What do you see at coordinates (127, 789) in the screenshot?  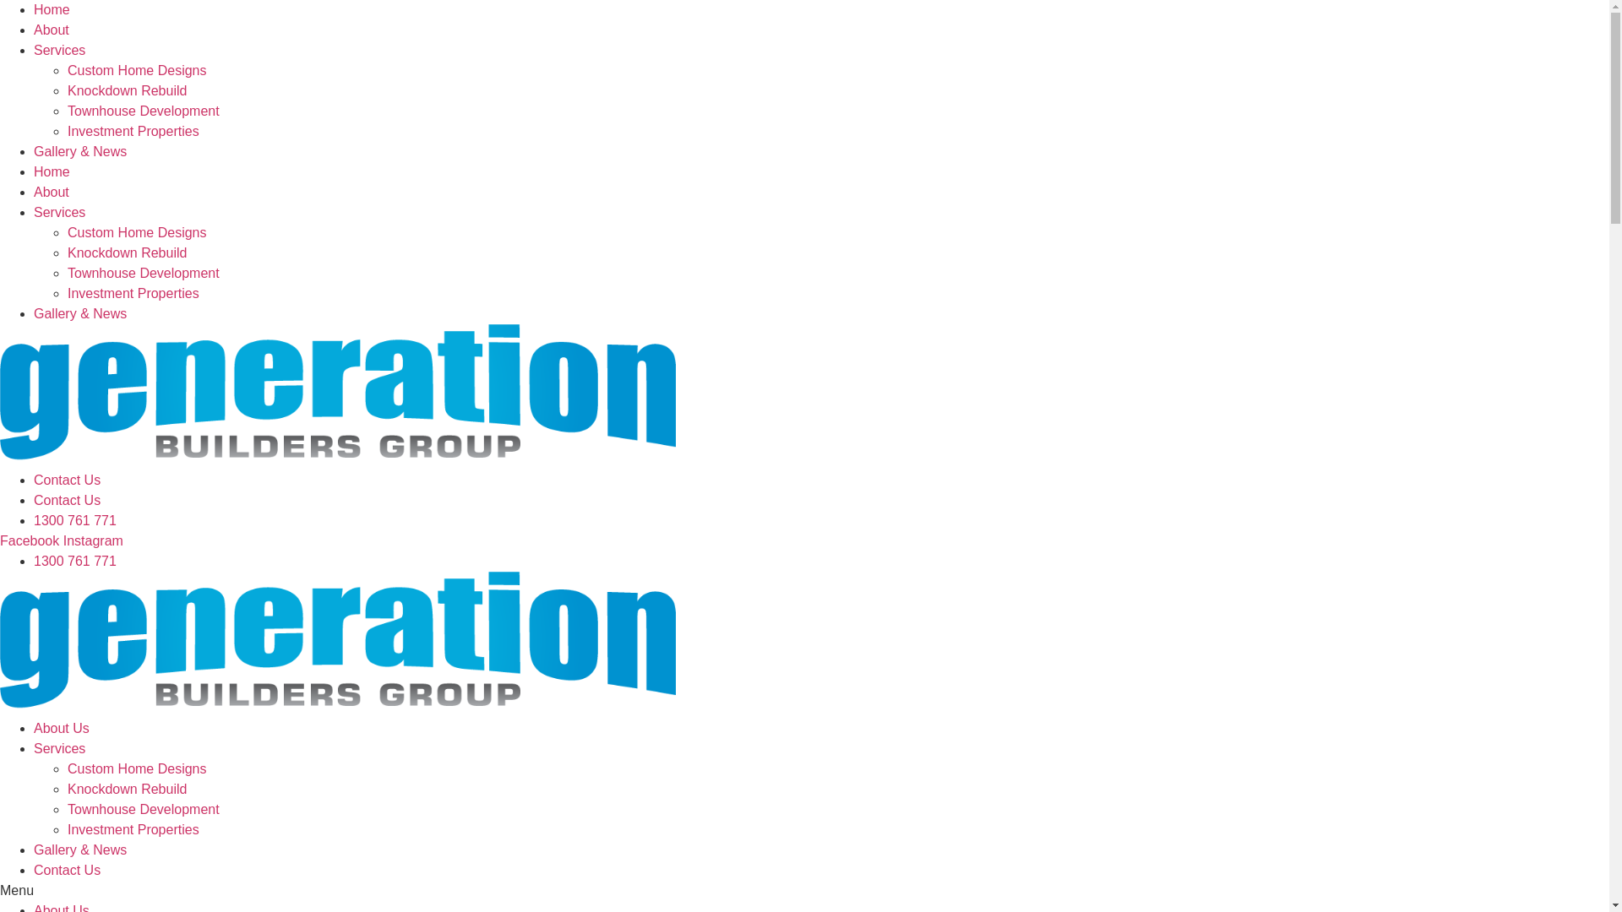 I see `Knockdown Rebuild` at bounding box center [127, 789].